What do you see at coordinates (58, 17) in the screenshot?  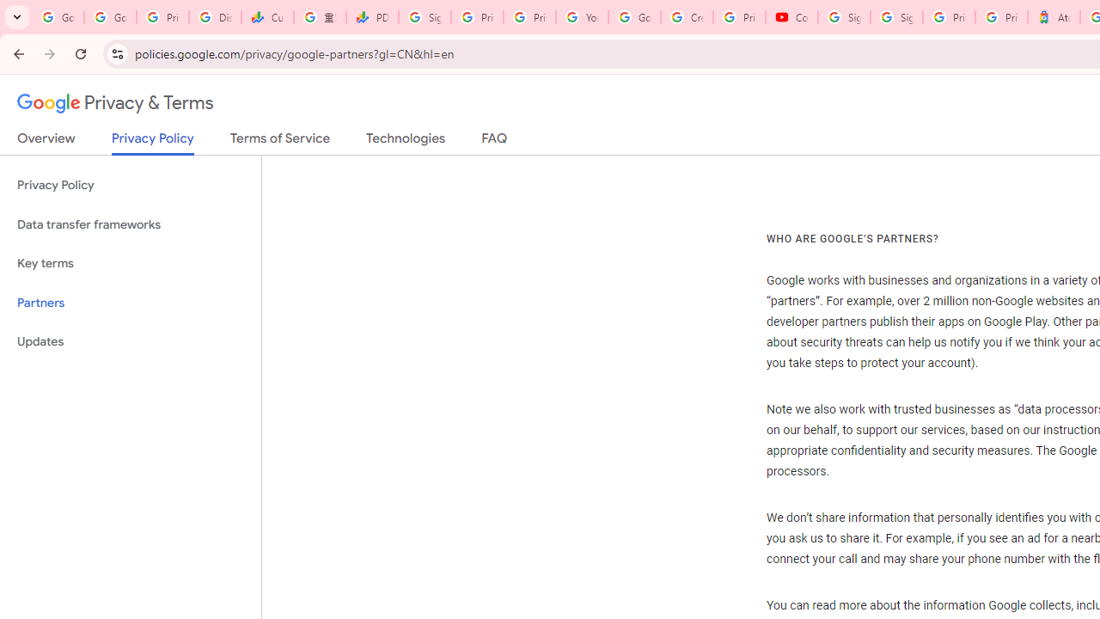 I see `Google Workspace Admin Community` at bounding box center [58, 17].